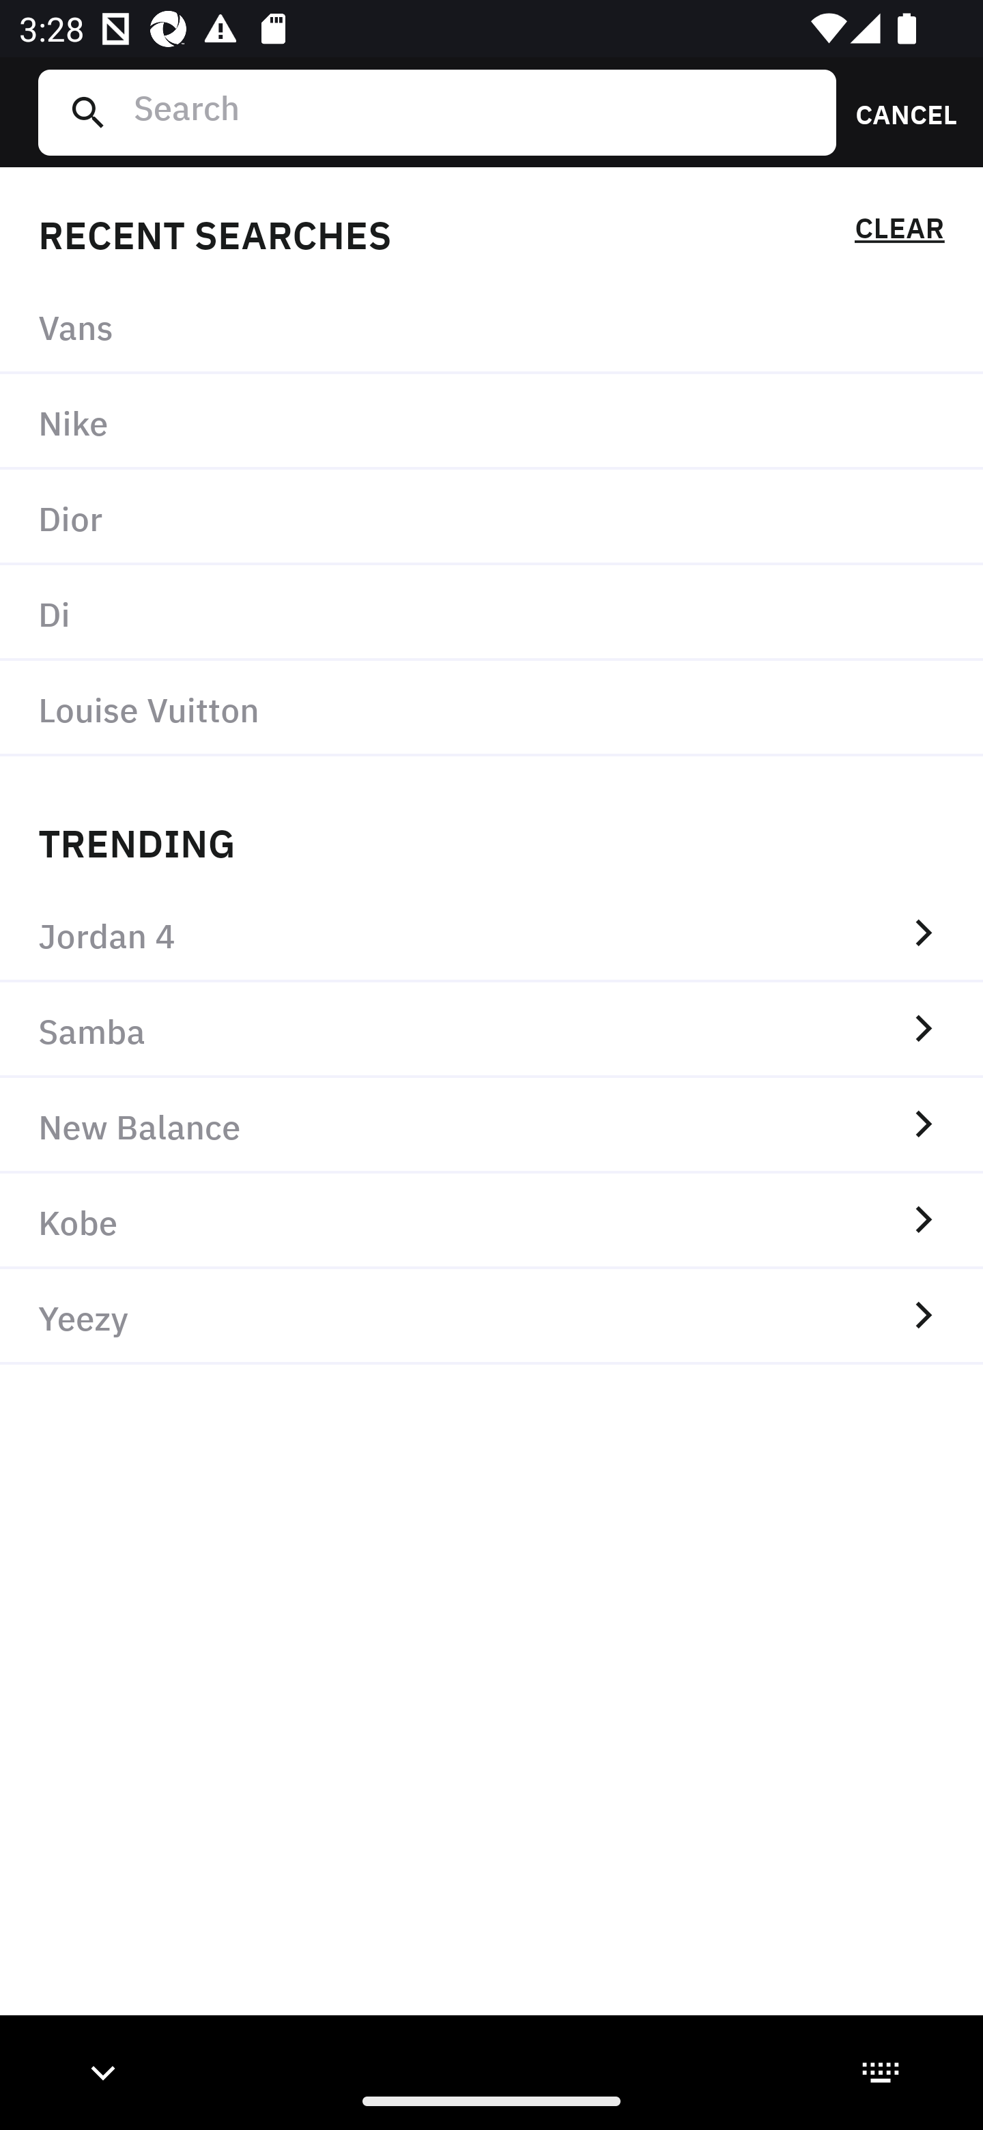 This screenshot has height=2130, width=983. Describe the element at coordinates (491, 517) in the screenshot. I see `Dior` at that location.